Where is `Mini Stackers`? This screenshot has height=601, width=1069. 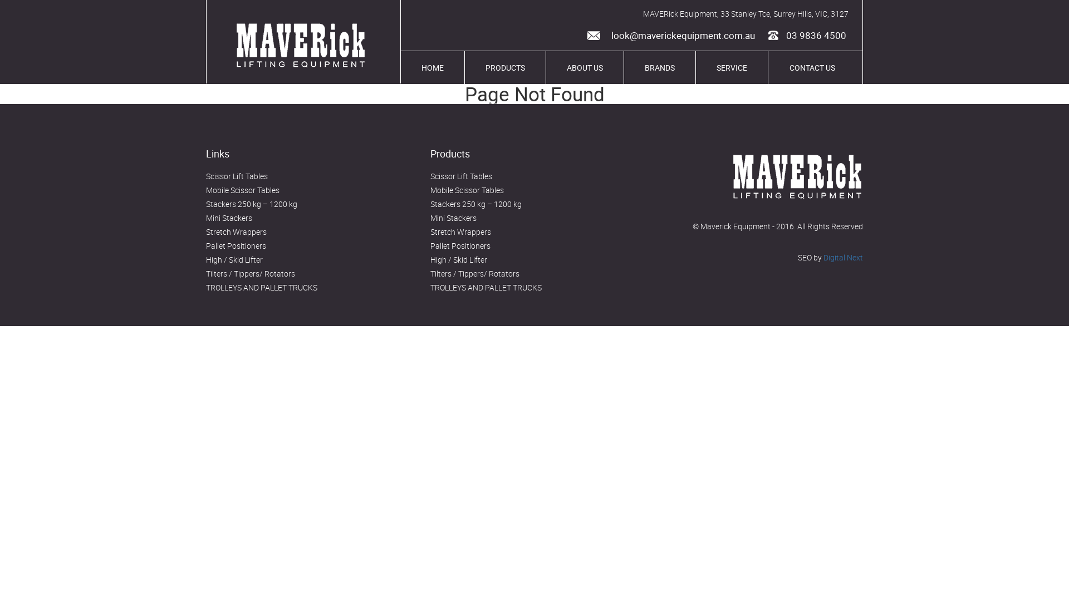 Mini Stackers is located at coordinates (453, 218).